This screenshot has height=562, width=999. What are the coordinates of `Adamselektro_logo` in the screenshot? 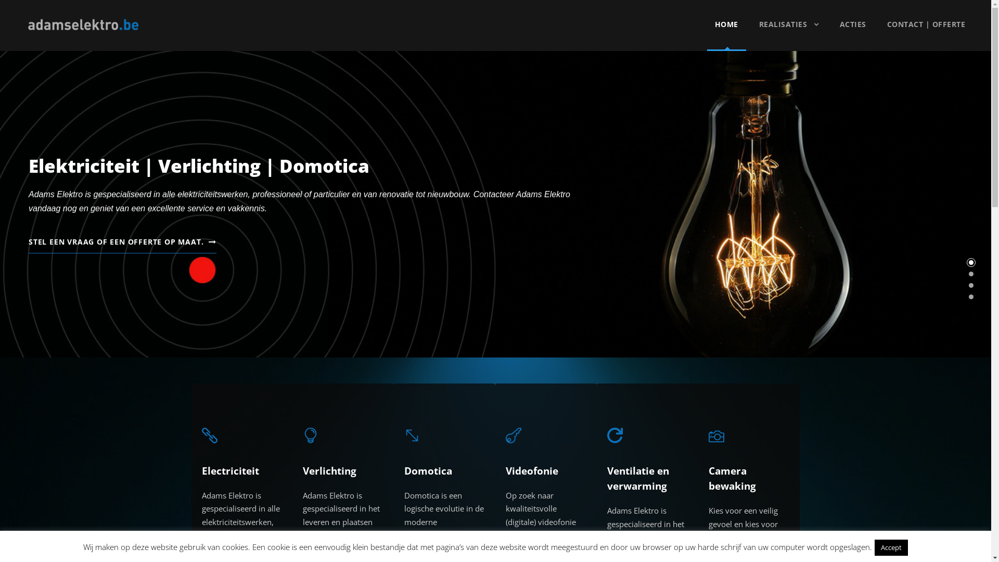 It's located at (83, 25).